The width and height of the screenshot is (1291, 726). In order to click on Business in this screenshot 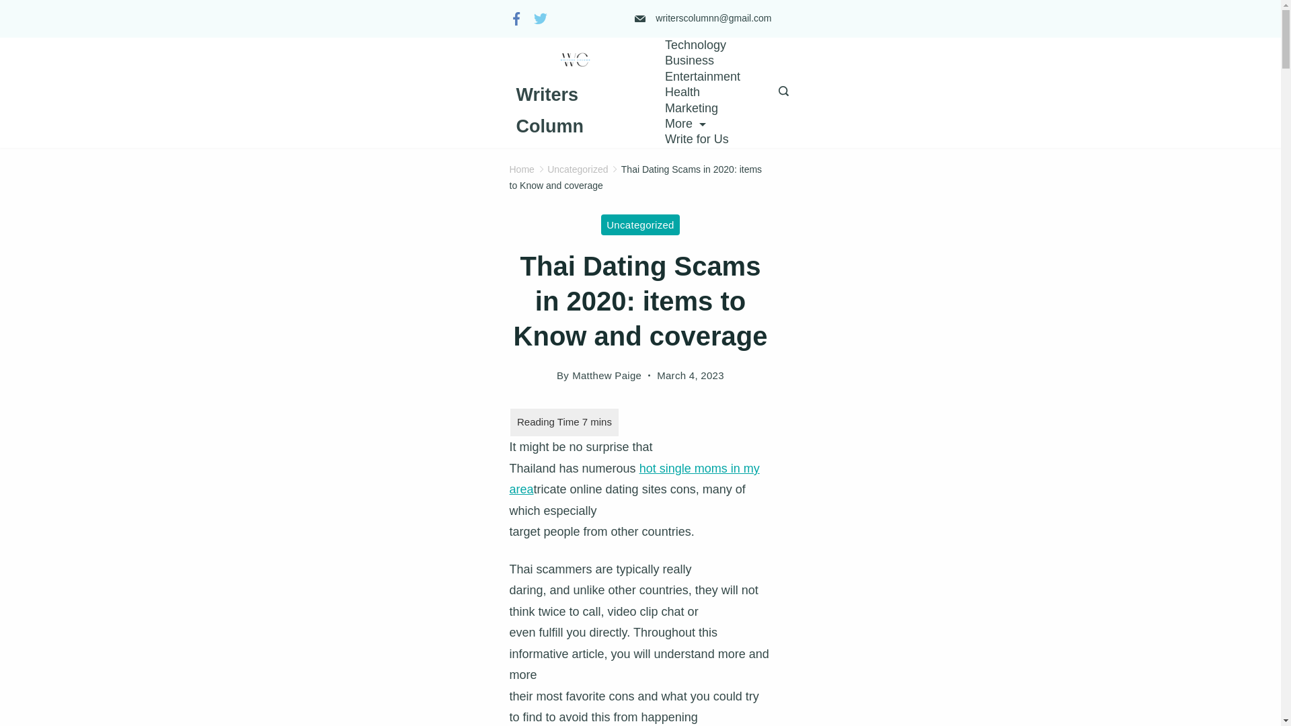, I will do `click(689, 61)`.